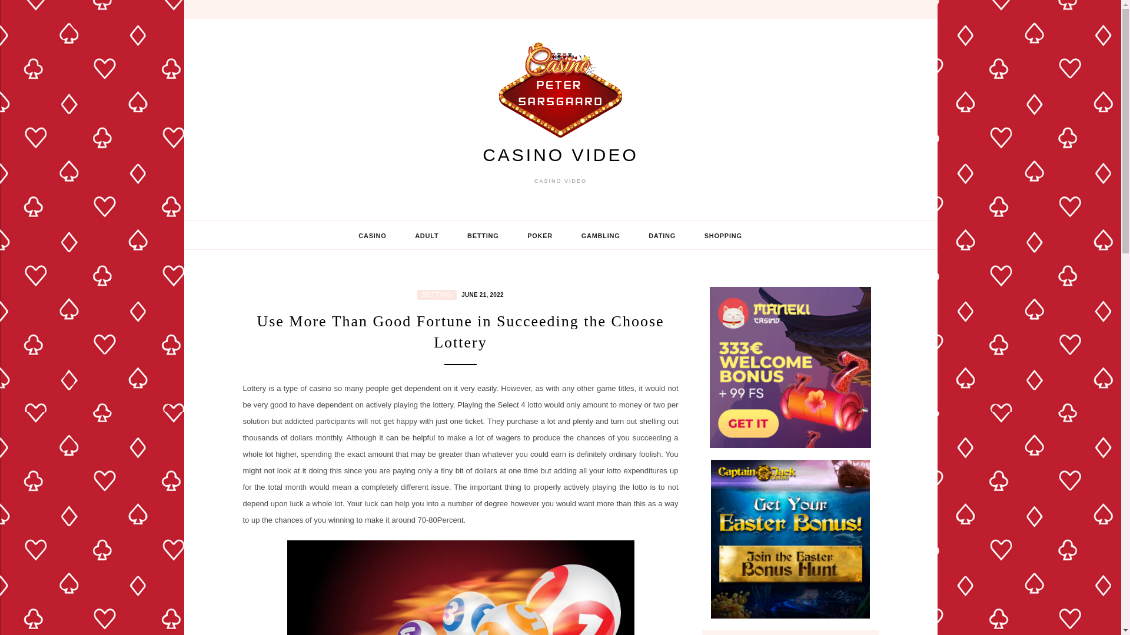 The image size is (1130, 635). I want to click on DATING, so click(662, 235).